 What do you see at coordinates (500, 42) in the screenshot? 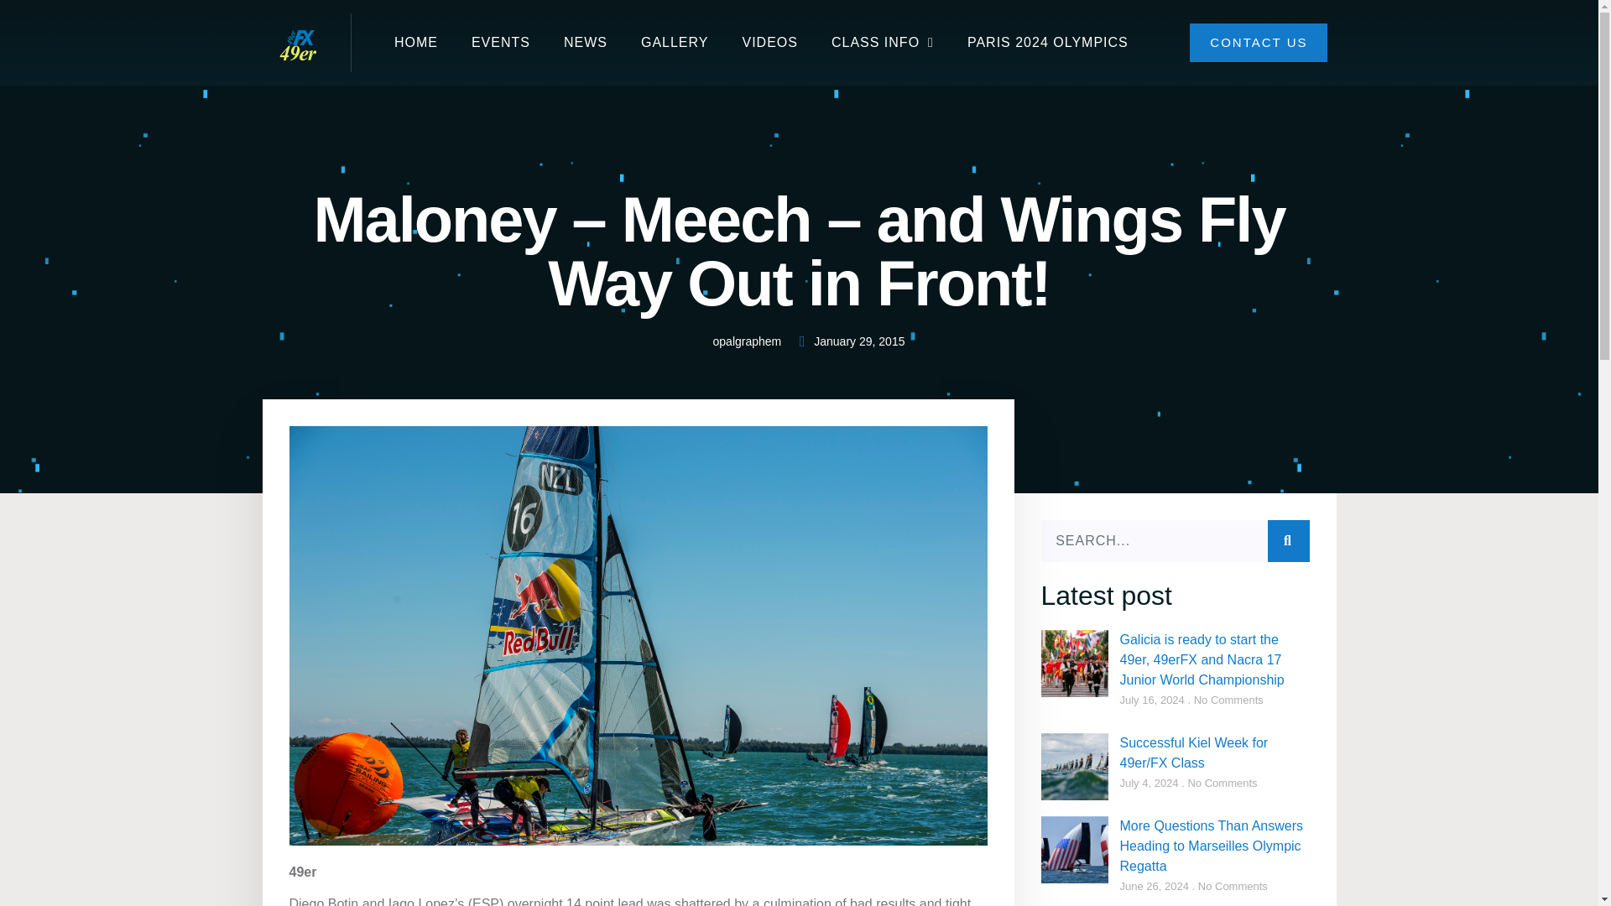
I see `EVENTS` at bounding box center [500, 42].